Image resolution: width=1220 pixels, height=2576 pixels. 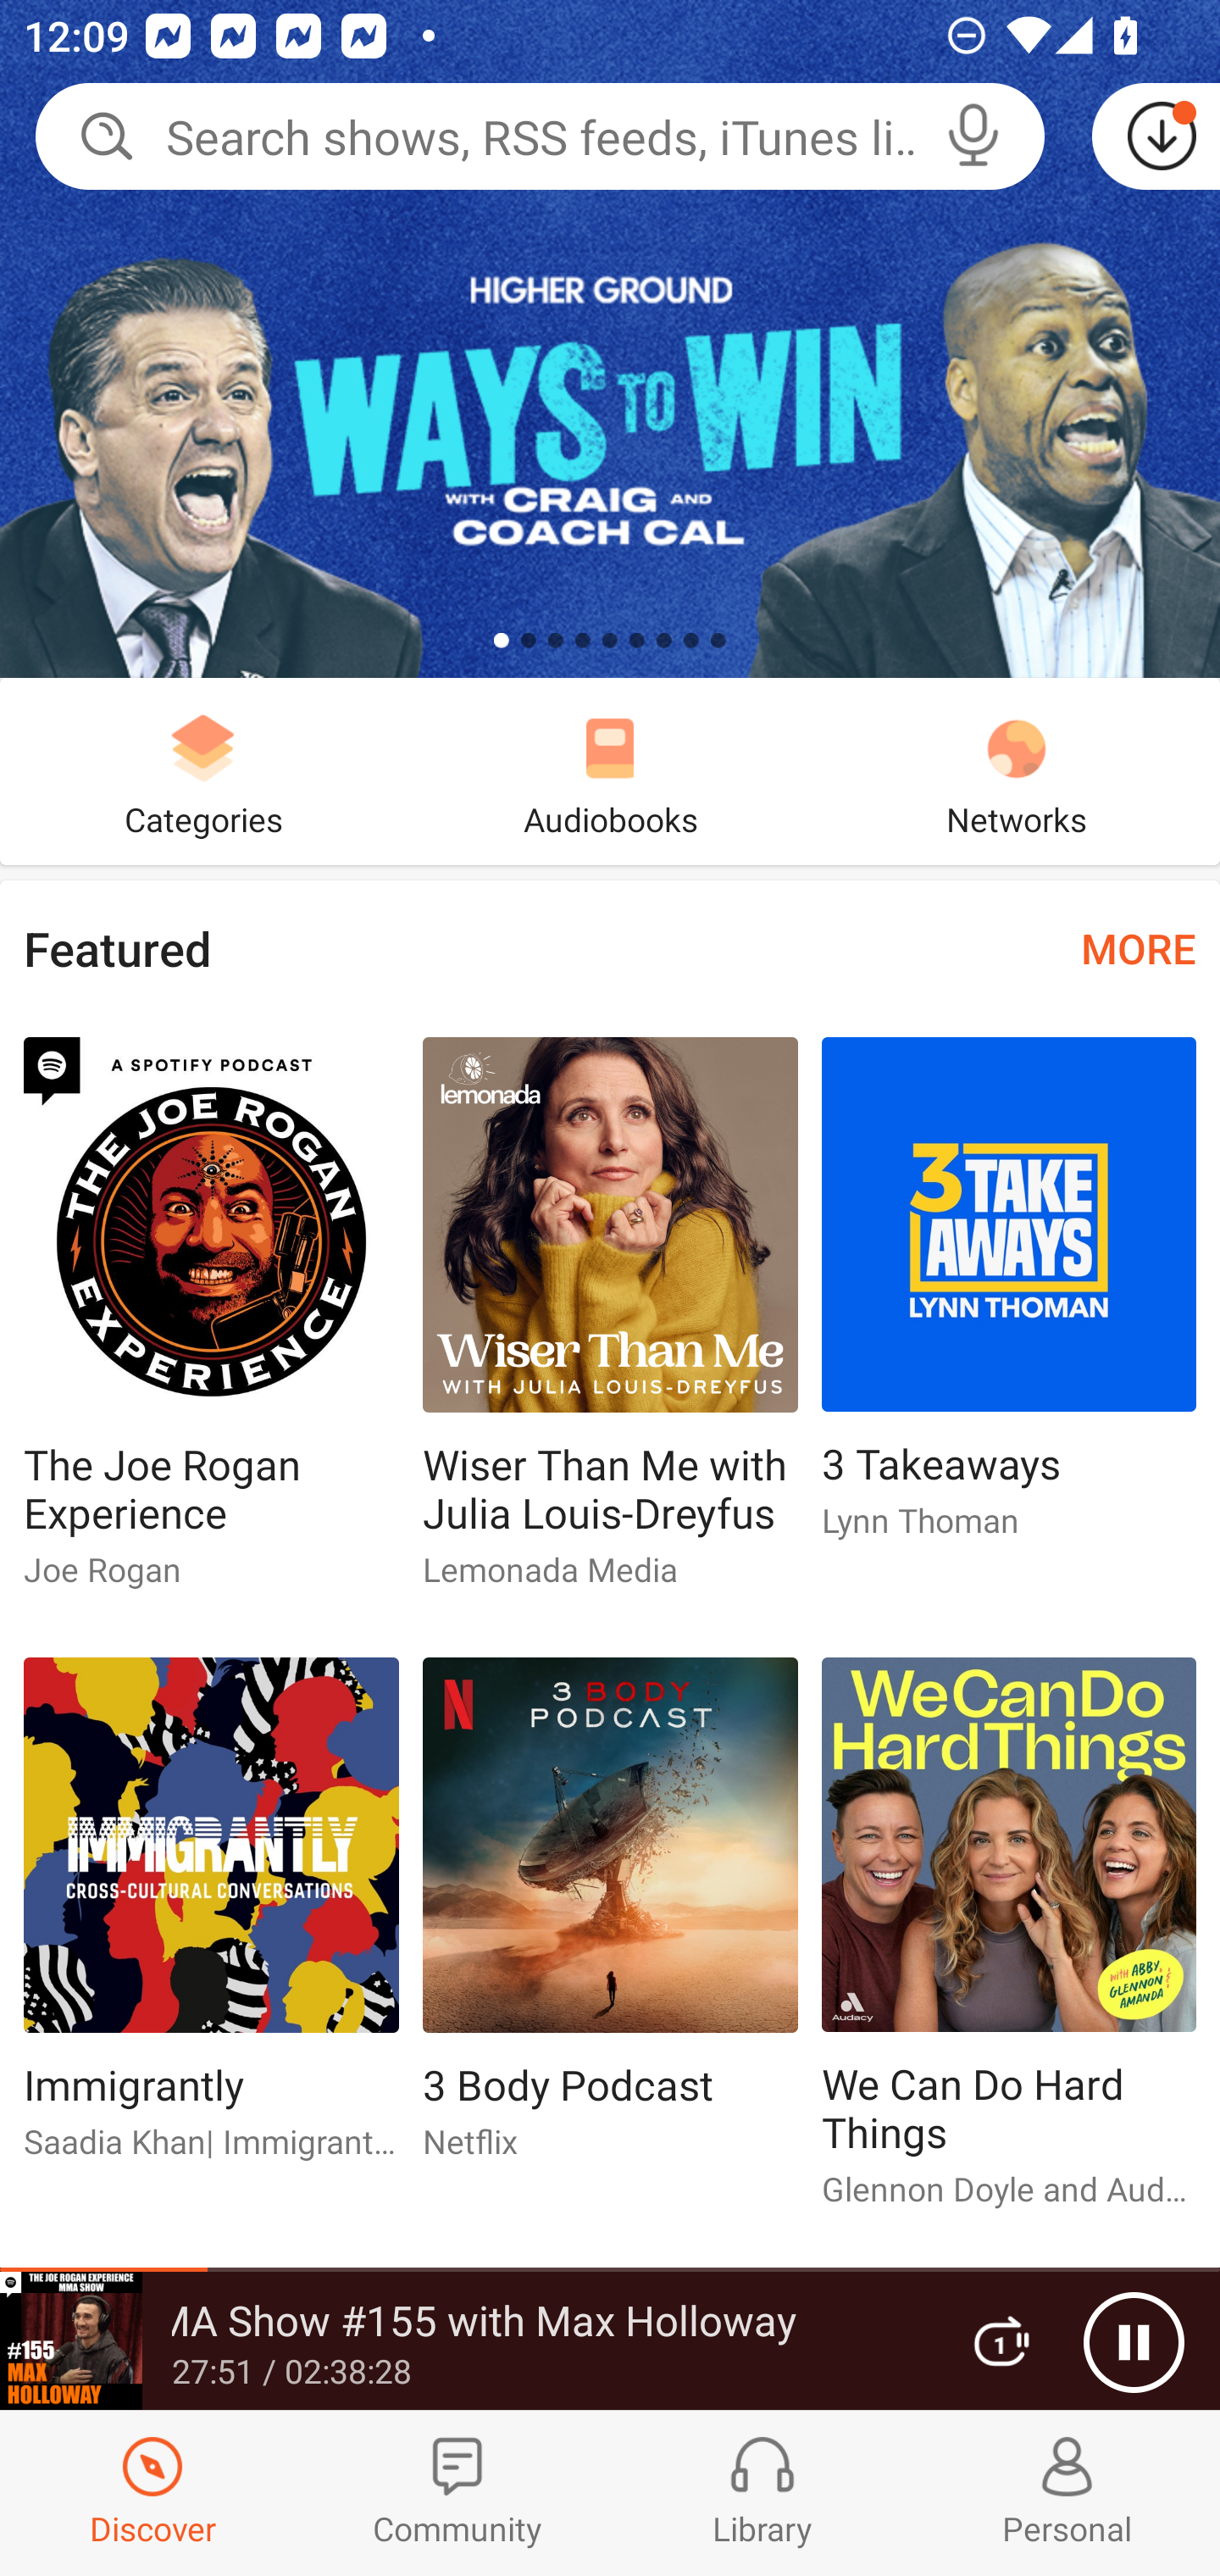 What do you see at coordinates (1067, 2493) in the screenshot?
I see `Profiles and Settings Personal` at bounding box center [1067, 2493].